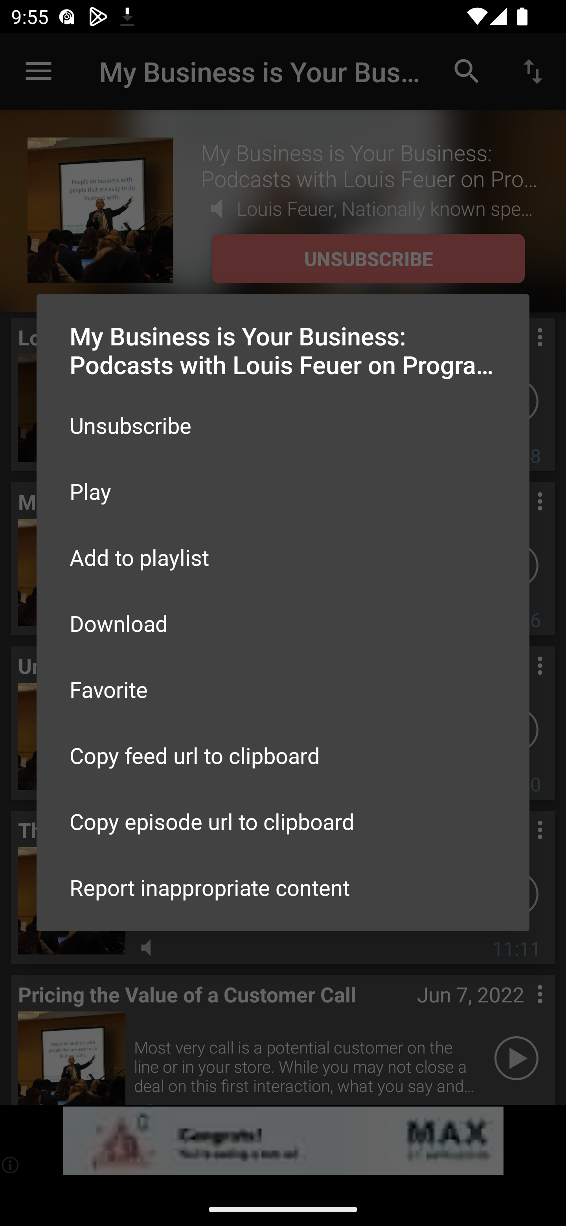 This screenshot has height=1226, width=566. Describe the element at coordinates (283, 622) in the screenshot. I see `Download` at that location.